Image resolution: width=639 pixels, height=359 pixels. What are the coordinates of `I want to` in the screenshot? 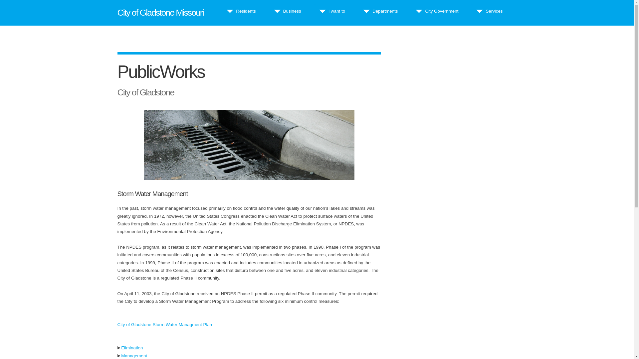 It's located at (337, 11).